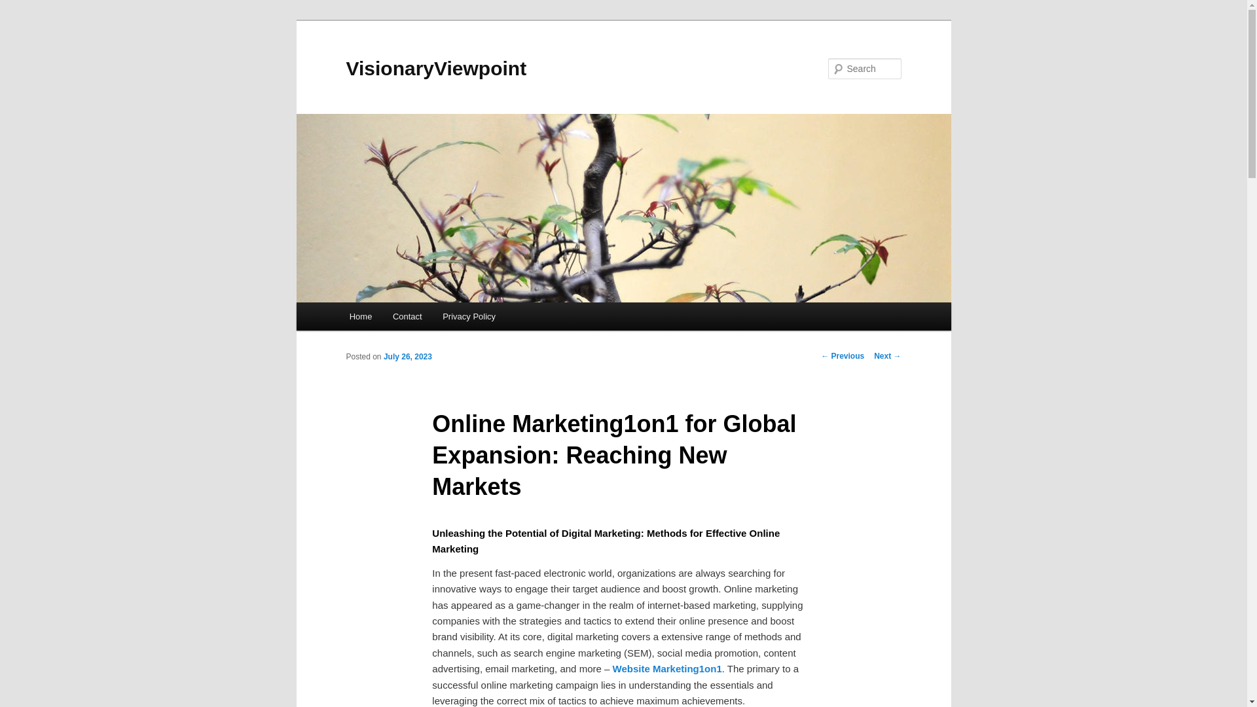 The image size is (1257, 707). I want to click on Home, so click(360, 317).